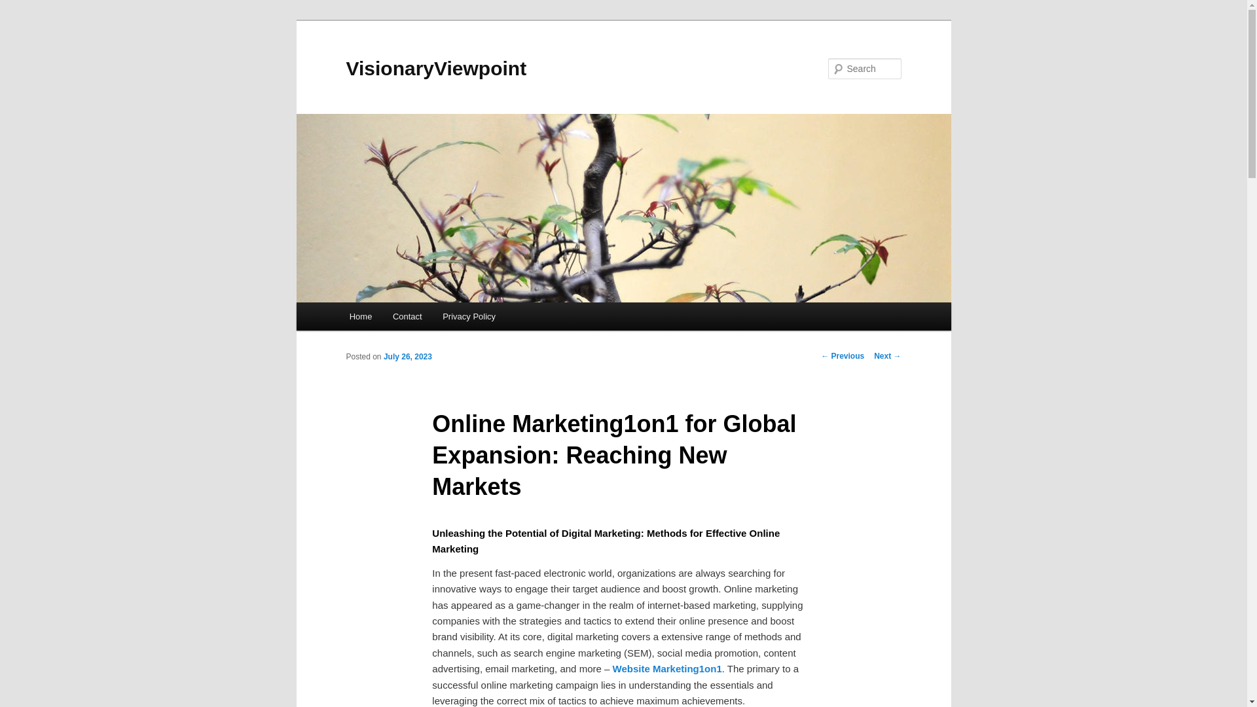 The image size is (1257, 707). I want to click on Home, so click(360, 317).